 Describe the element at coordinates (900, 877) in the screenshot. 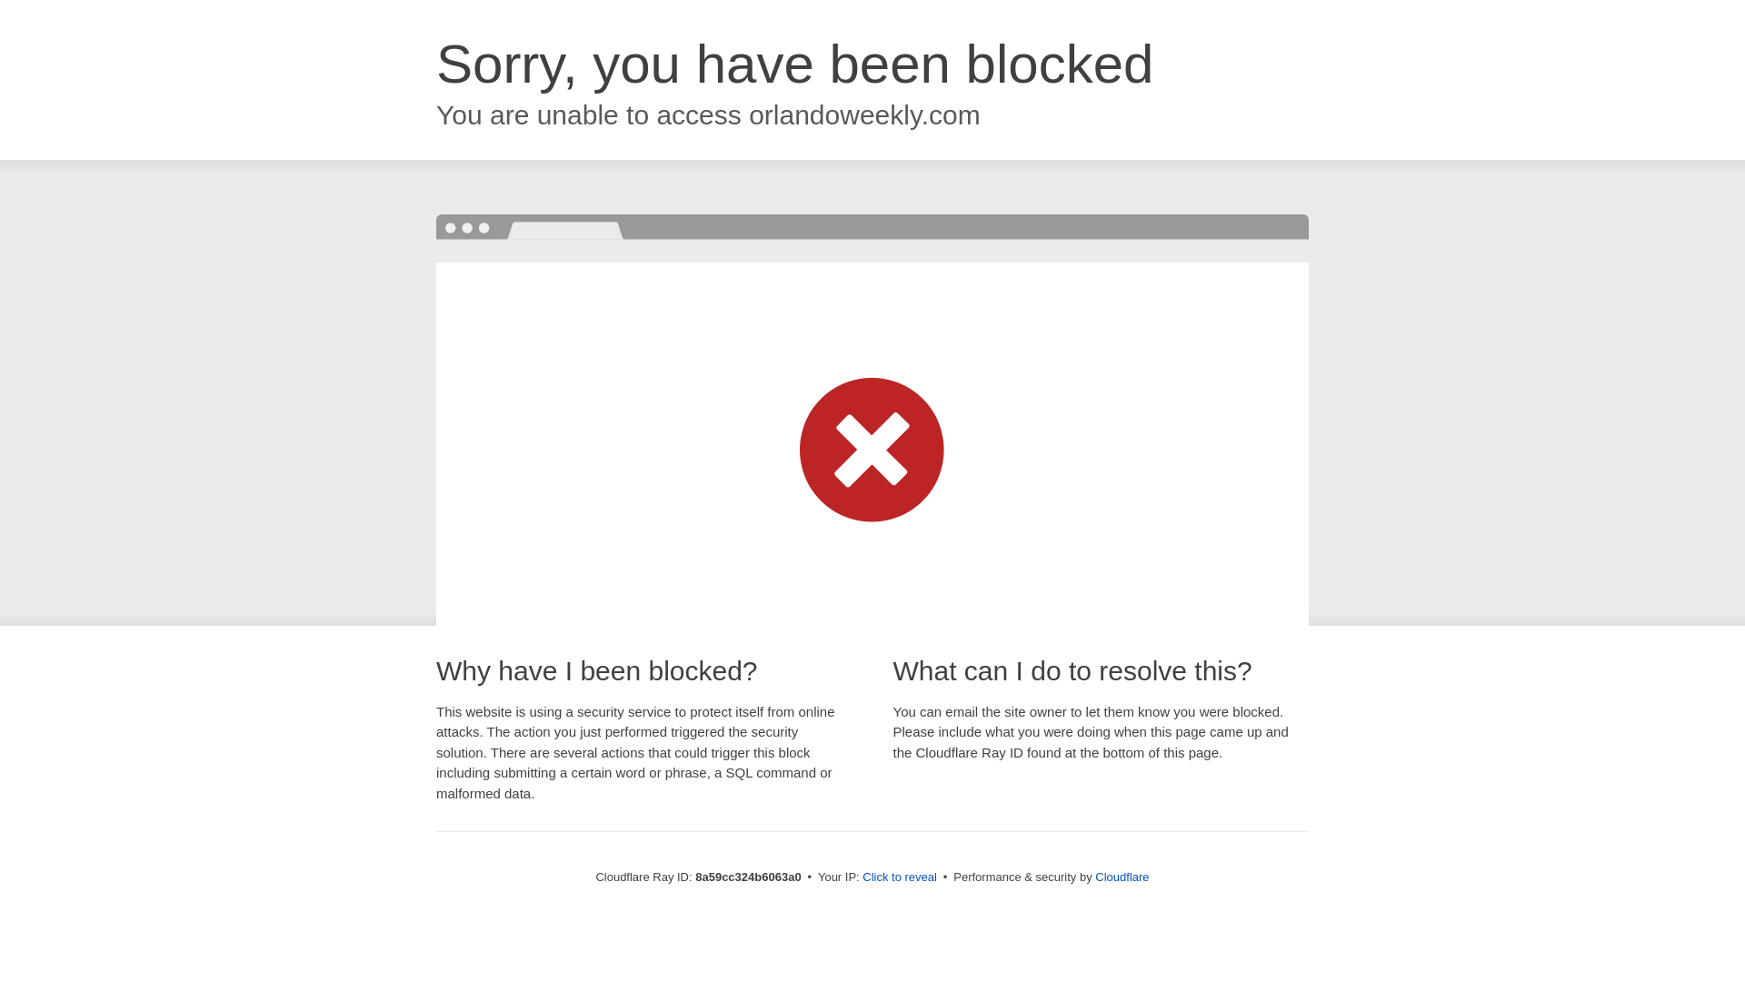

I see `Click to reveal` at that location.